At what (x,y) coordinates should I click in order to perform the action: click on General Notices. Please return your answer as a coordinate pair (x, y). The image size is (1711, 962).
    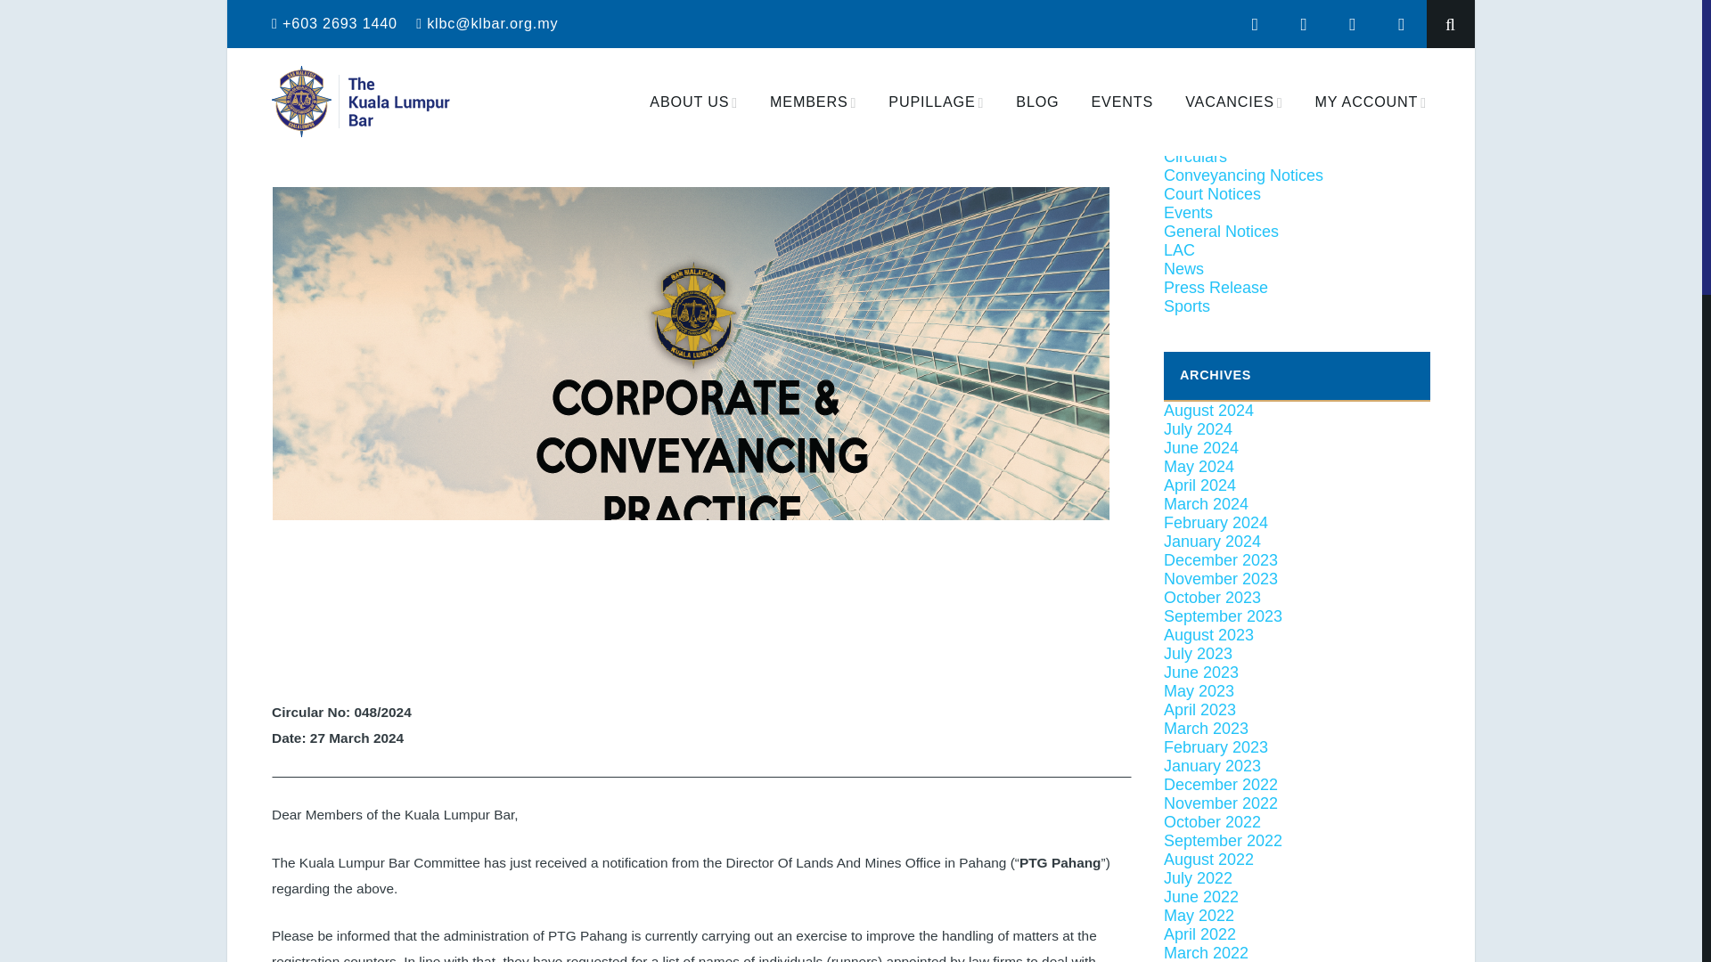
    Looking at the image, I should click on (1221, 232).